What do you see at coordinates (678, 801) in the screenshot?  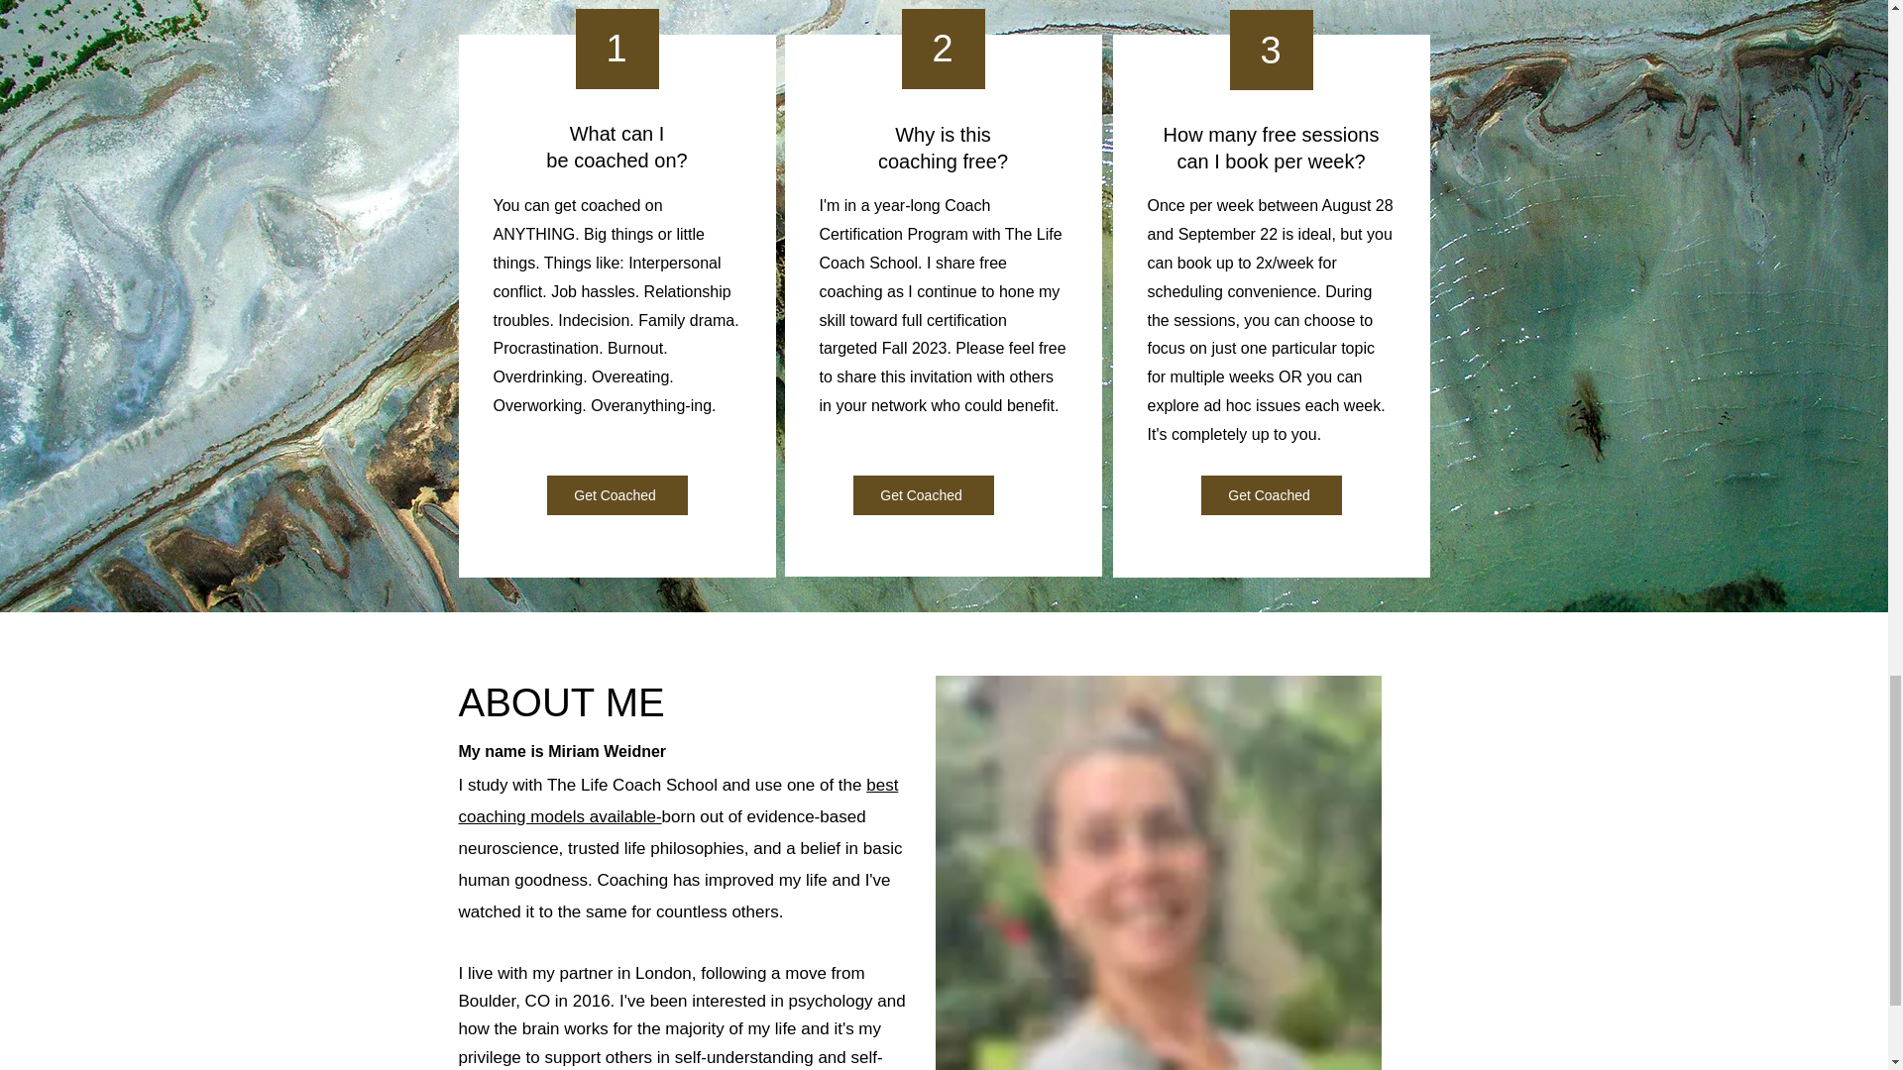 I see `best coaching models available-` at bounding box center [678, 801].